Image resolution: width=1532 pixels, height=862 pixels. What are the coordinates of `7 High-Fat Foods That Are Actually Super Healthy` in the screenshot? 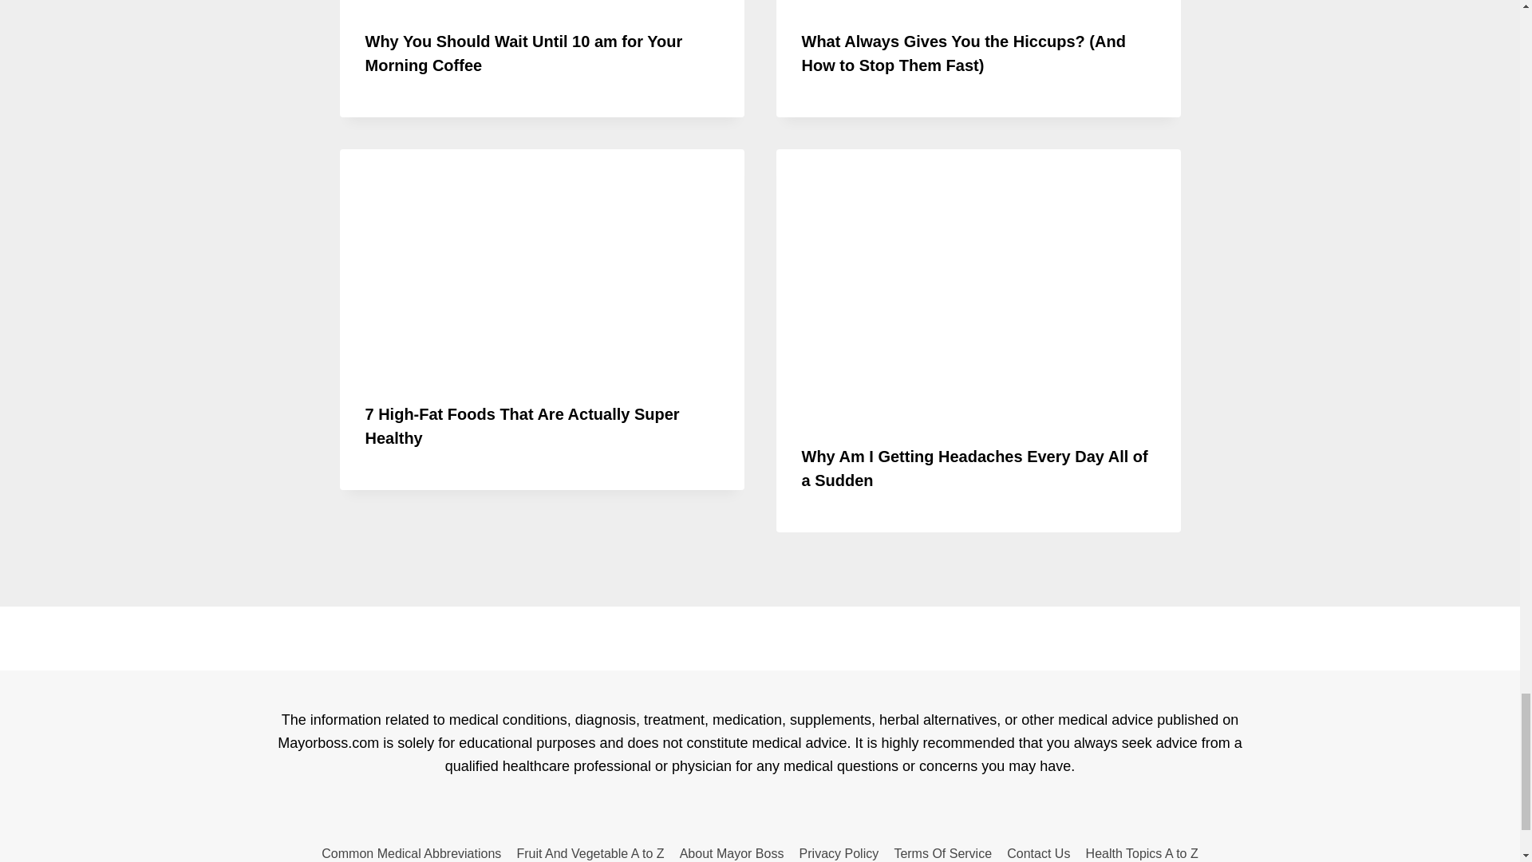 It's located at (523, 426).